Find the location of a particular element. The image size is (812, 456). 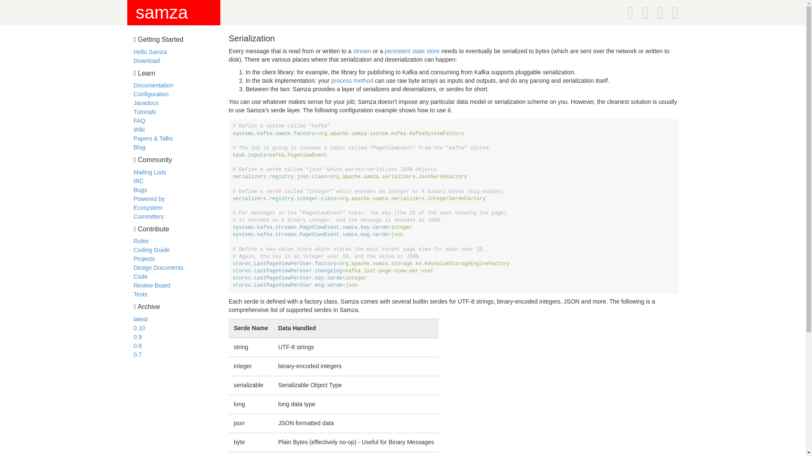

Blog is located at coordinates (140, 147).